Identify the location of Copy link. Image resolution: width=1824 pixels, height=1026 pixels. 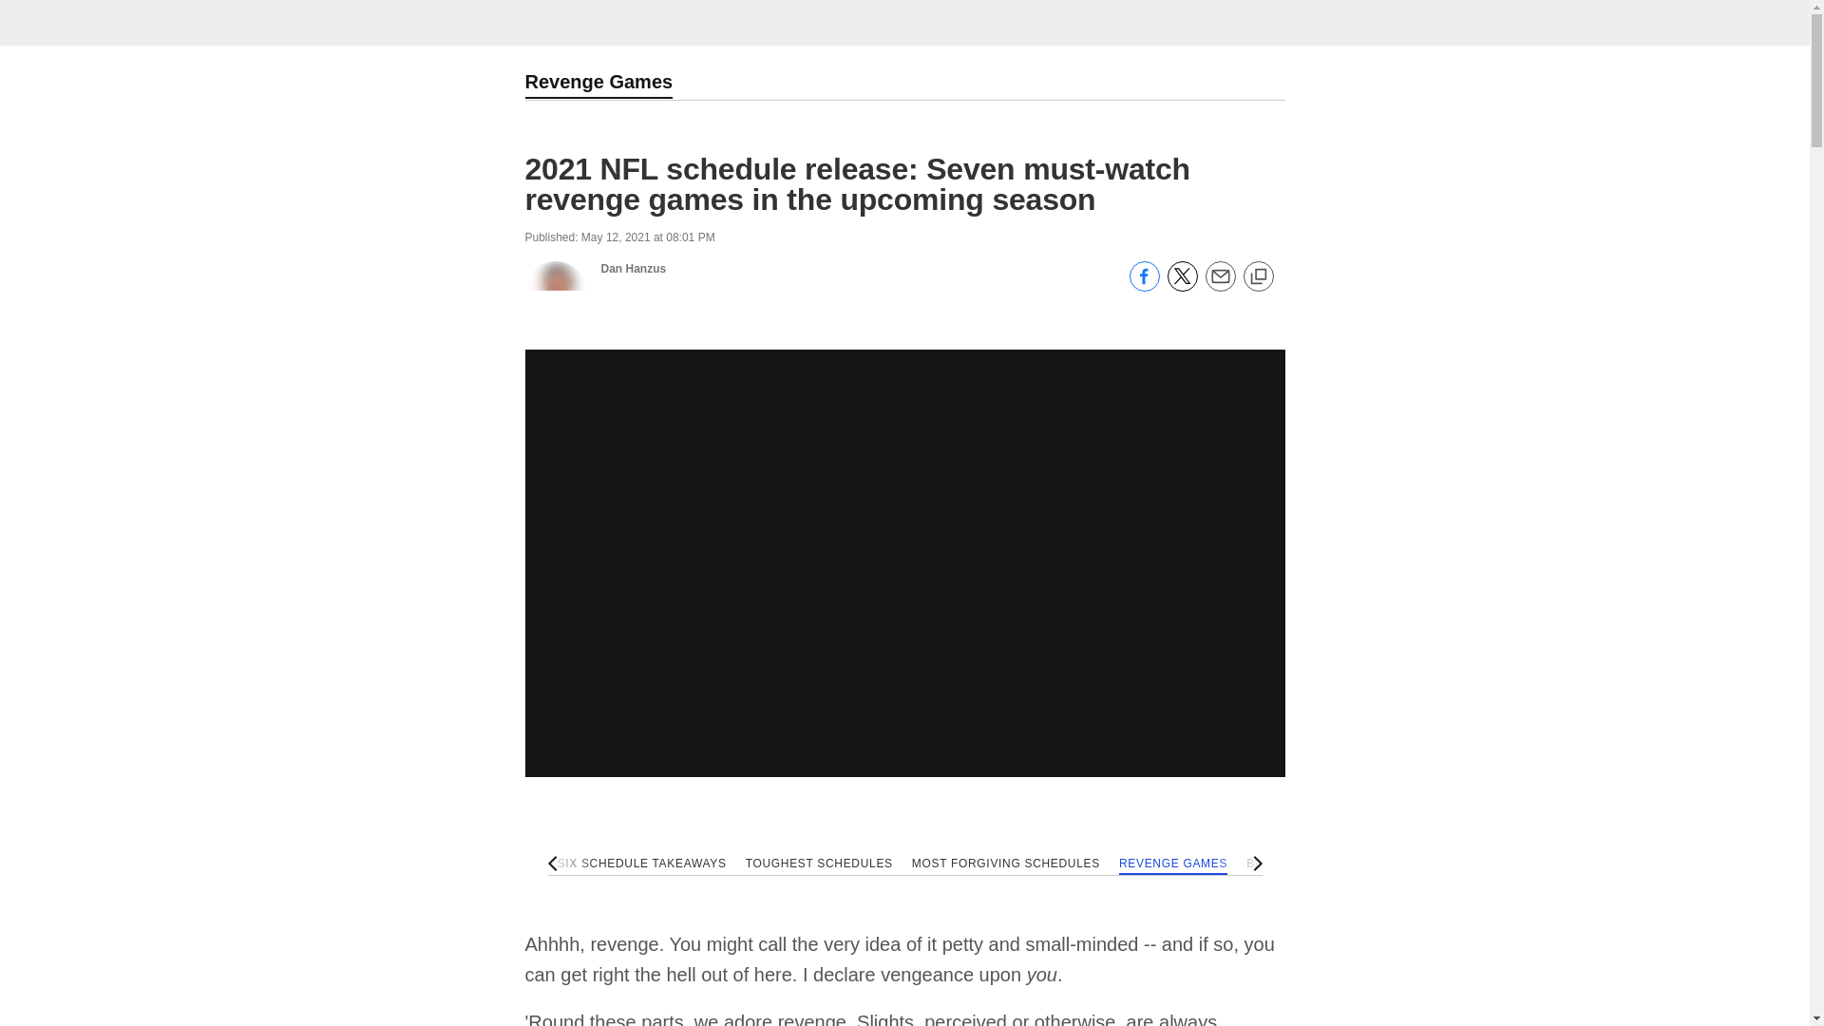
(1258, 277).